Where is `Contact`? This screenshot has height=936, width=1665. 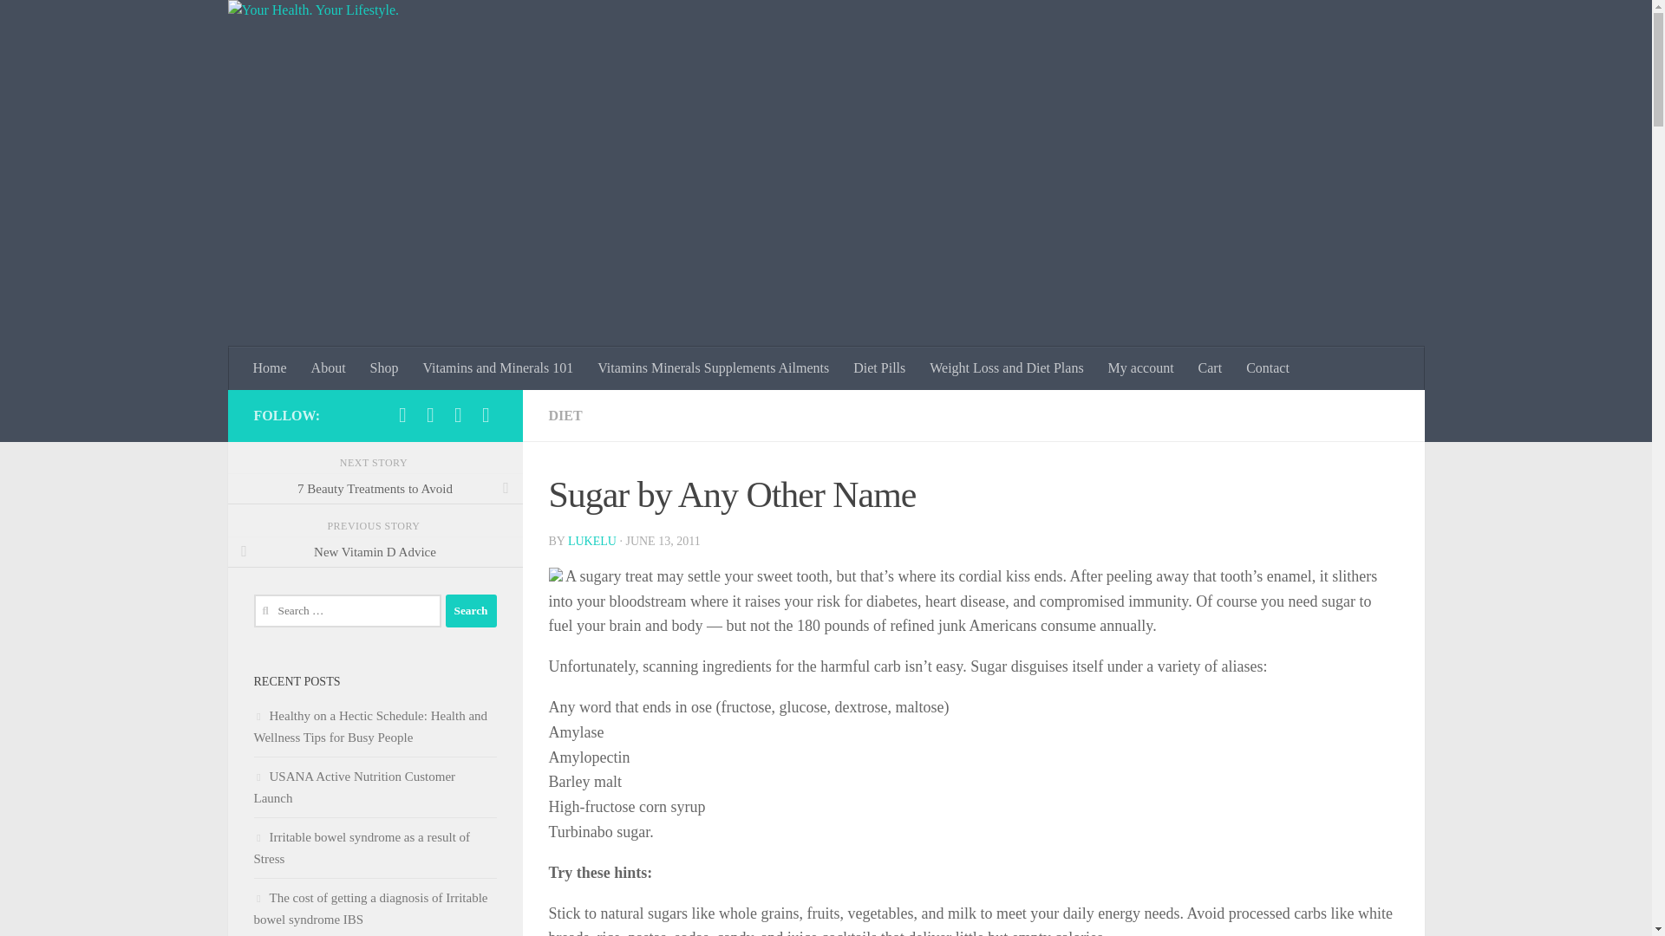
Contact is located at coordinates (1268, 367).